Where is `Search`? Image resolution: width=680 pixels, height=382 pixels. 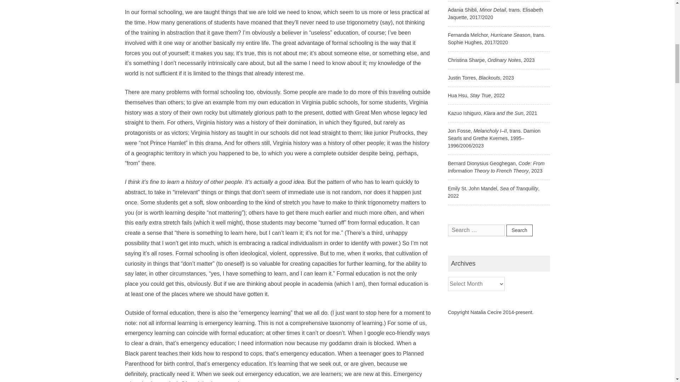 Search is located at coordinates (519, 231).